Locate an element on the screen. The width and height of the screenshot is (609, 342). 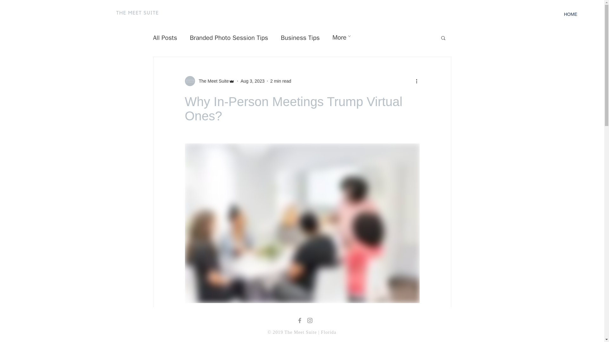
HOME is located at coordinates (570, 14).